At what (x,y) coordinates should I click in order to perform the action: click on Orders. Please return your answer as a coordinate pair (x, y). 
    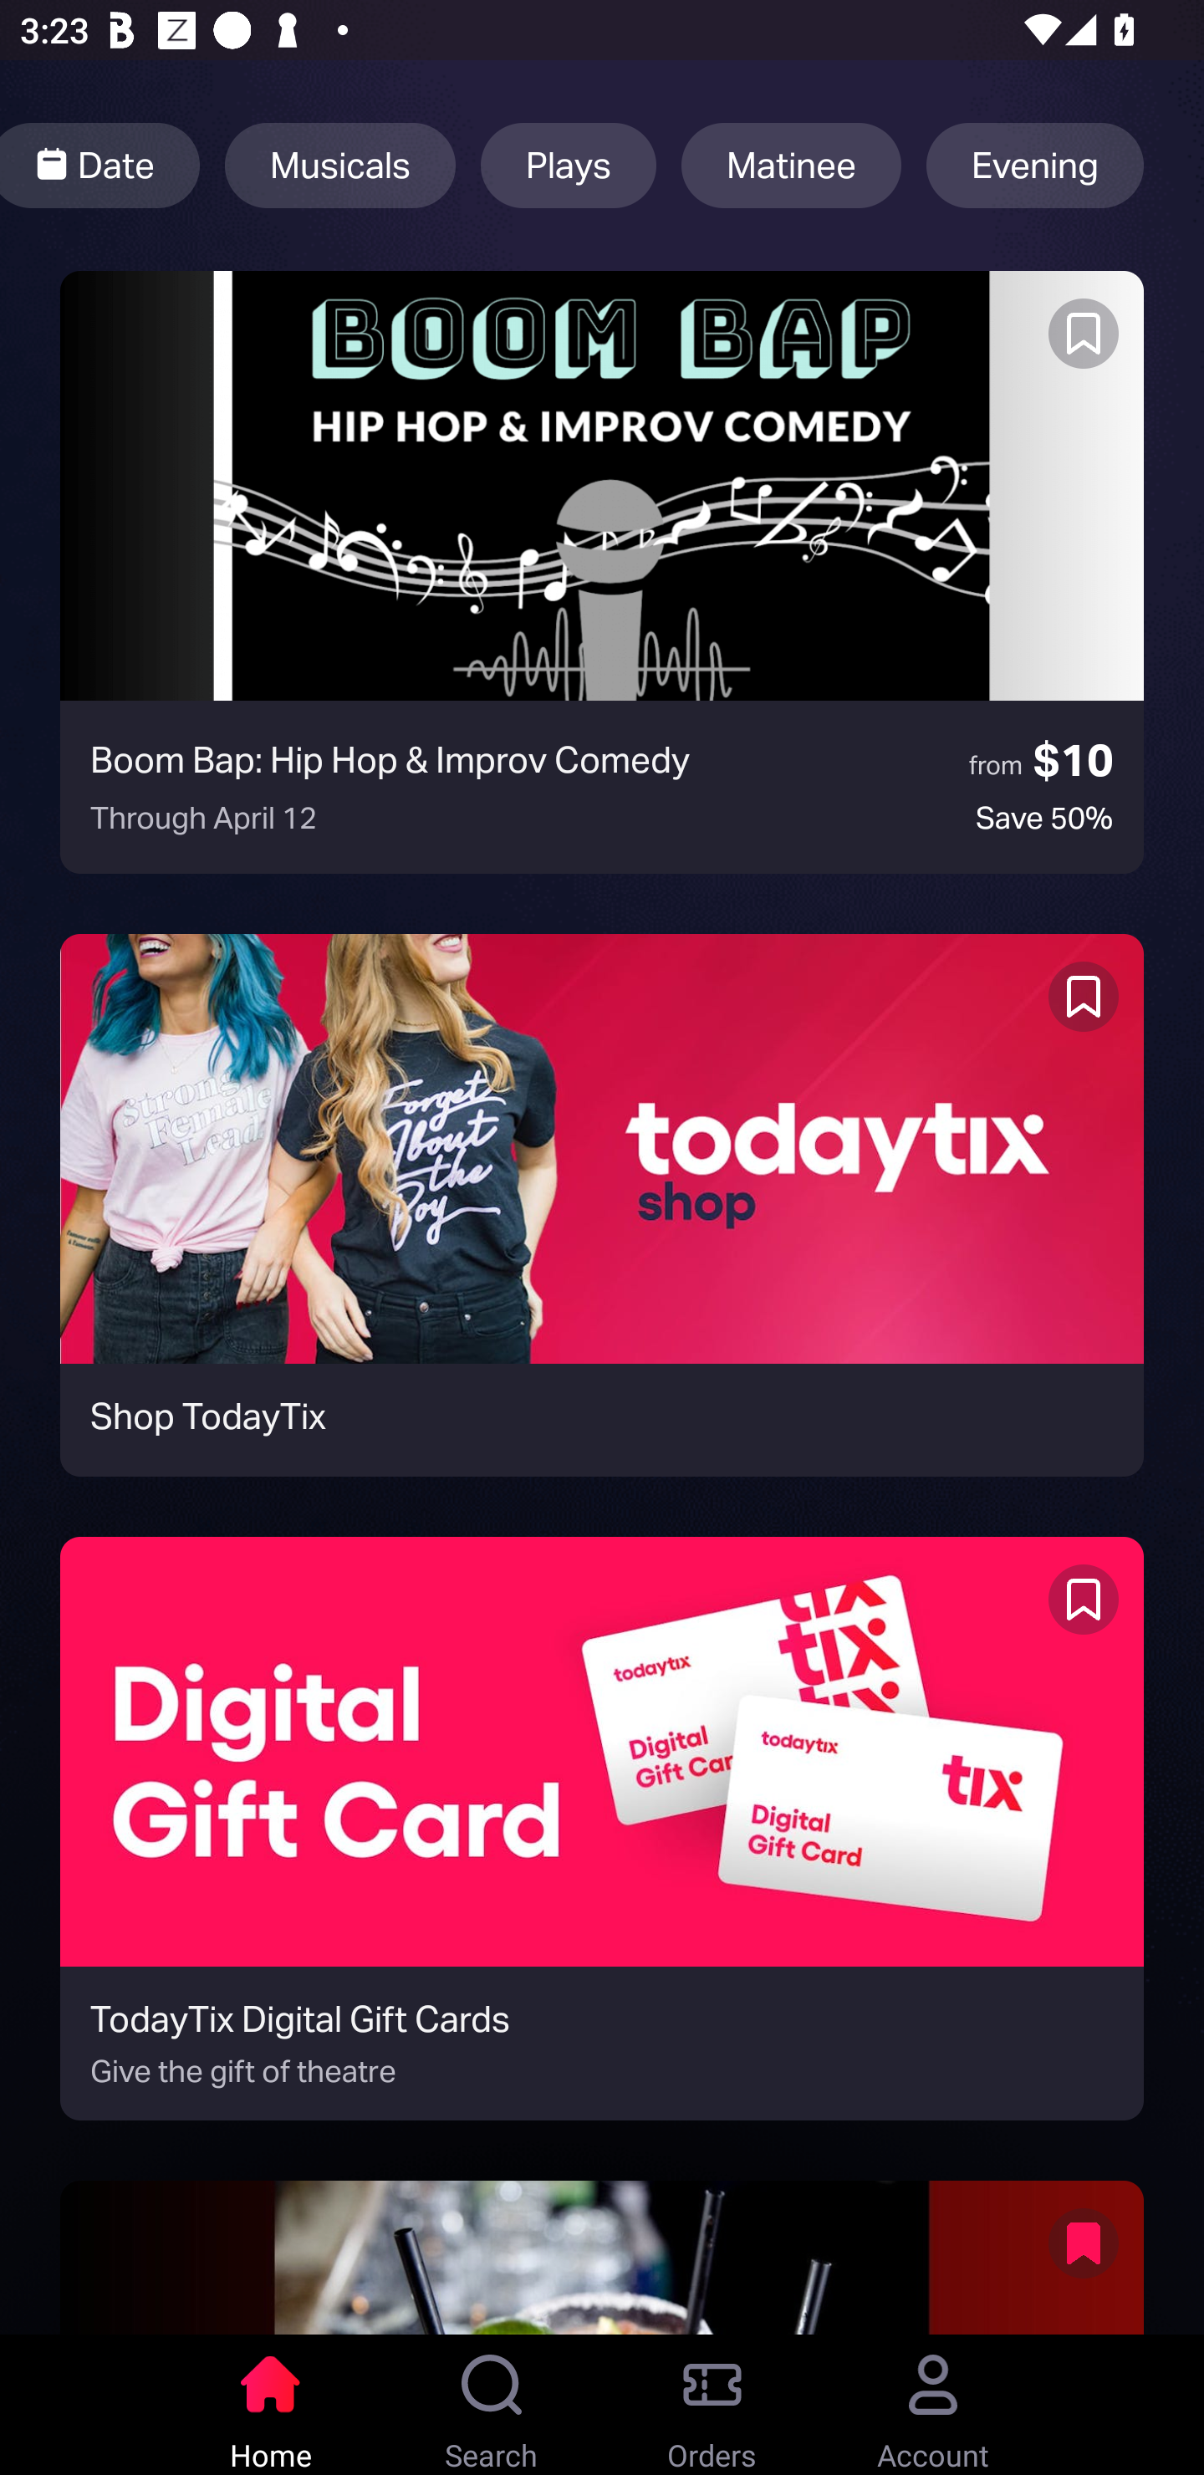
    Looking at the image, I should click on (712, 2405).